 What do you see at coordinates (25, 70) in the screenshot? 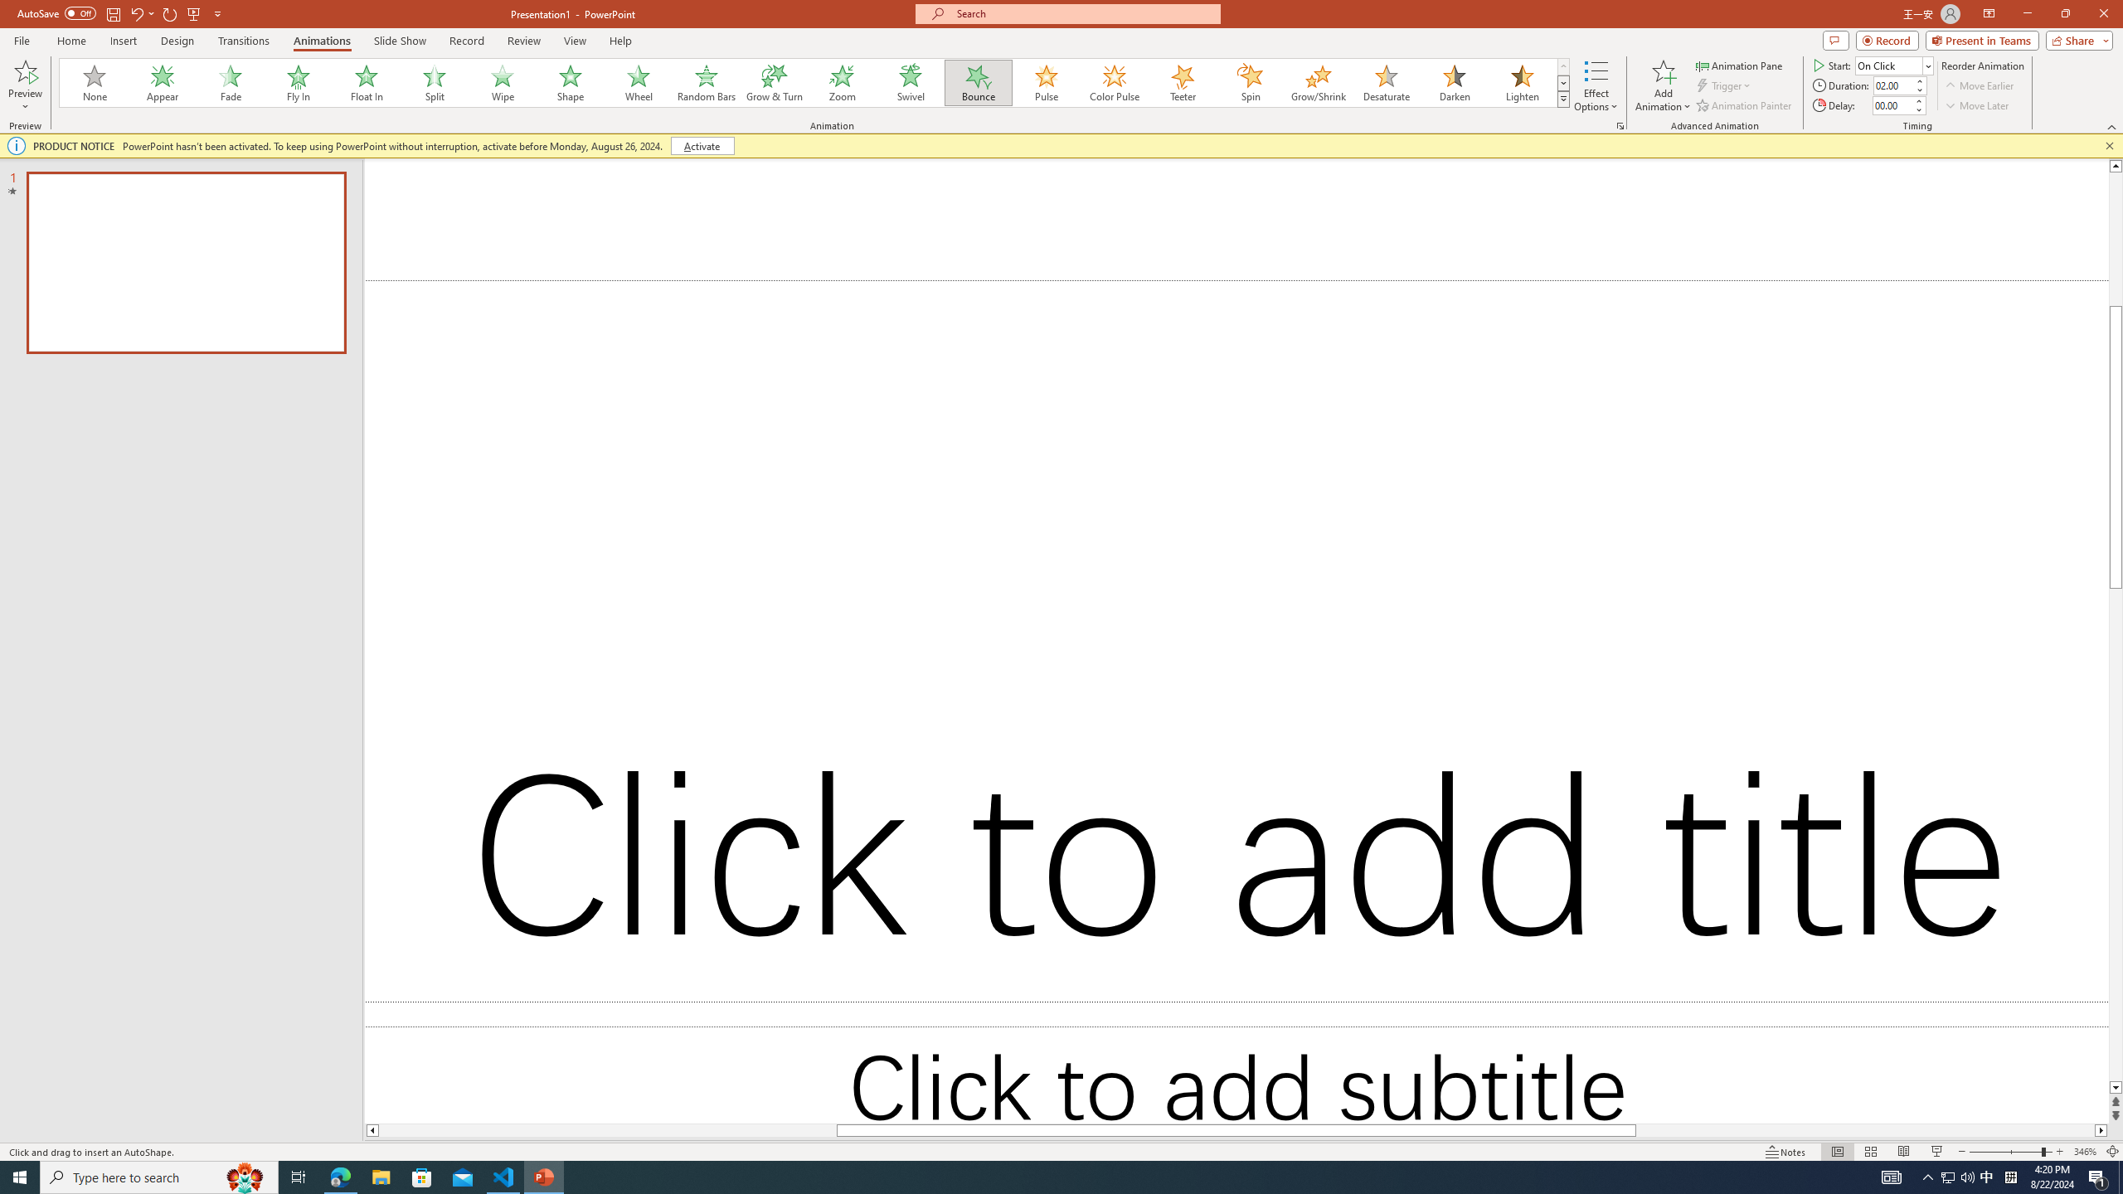
I see `Preview` at bounding box center [25, 70].